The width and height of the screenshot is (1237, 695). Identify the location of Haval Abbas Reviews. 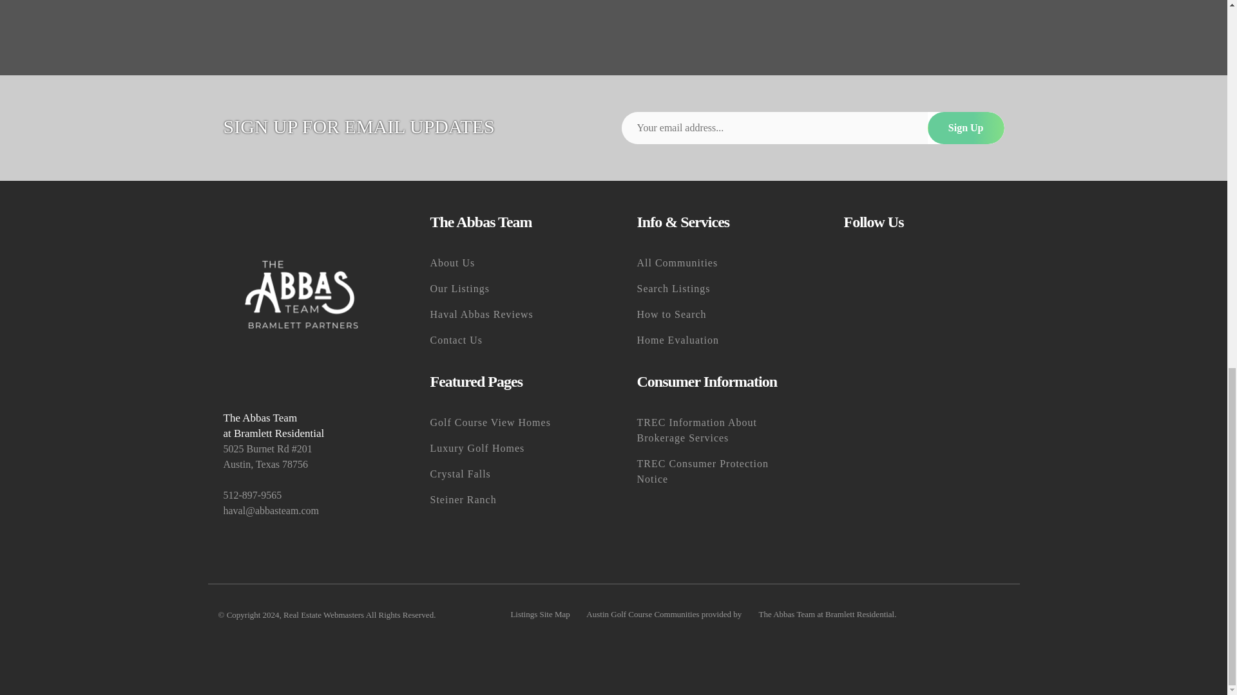
(510, 314).